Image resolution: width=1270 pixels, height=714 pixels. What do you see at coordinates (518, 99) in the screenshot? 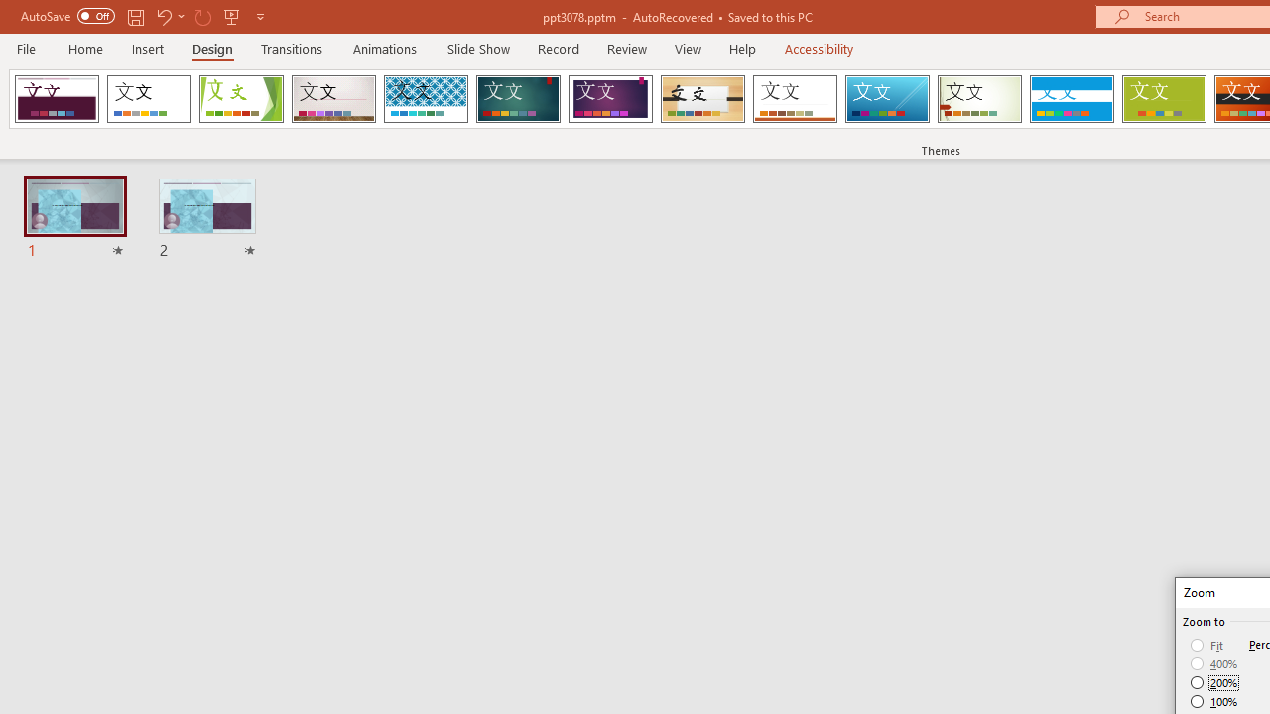
I see `Ion` at bounding box center [518, 99].